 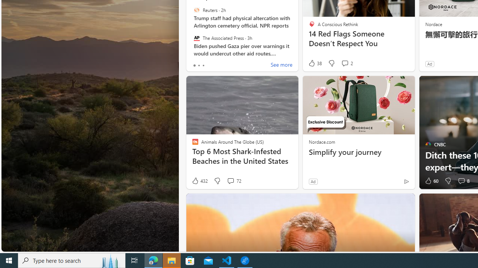 I want to click on tab-1, so click(x=199, y=66).